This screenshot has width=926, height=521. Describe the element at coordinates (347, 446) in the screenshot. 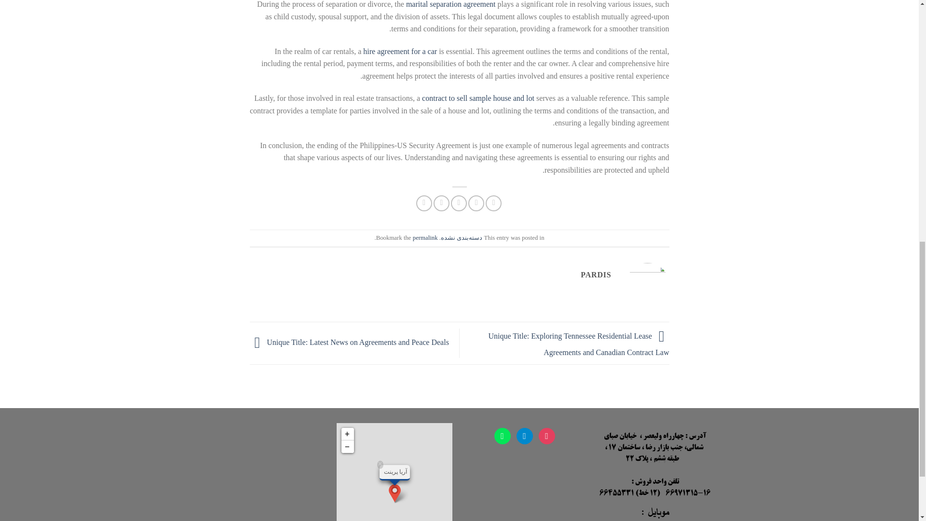

I see `Zoom out` at that location.